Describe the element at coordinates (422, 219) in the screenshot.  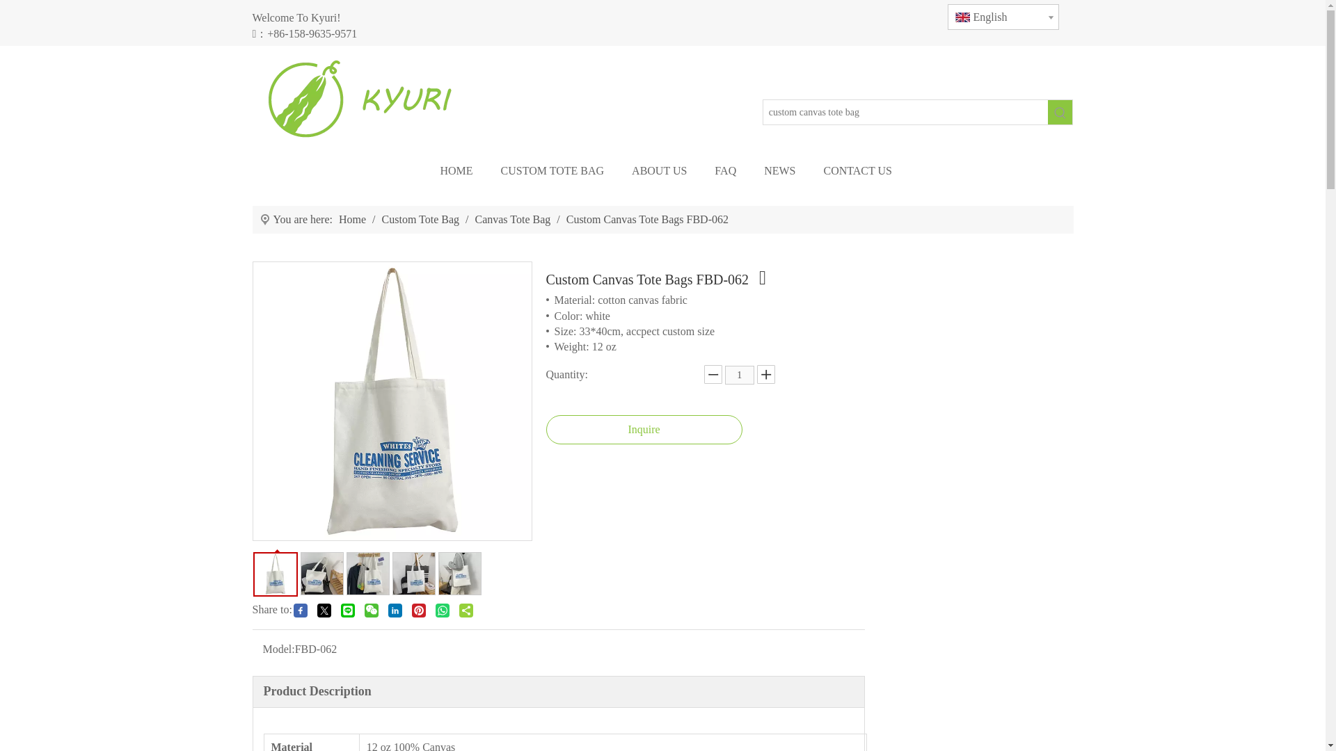
I see `Custom Tote Bag` at that location.